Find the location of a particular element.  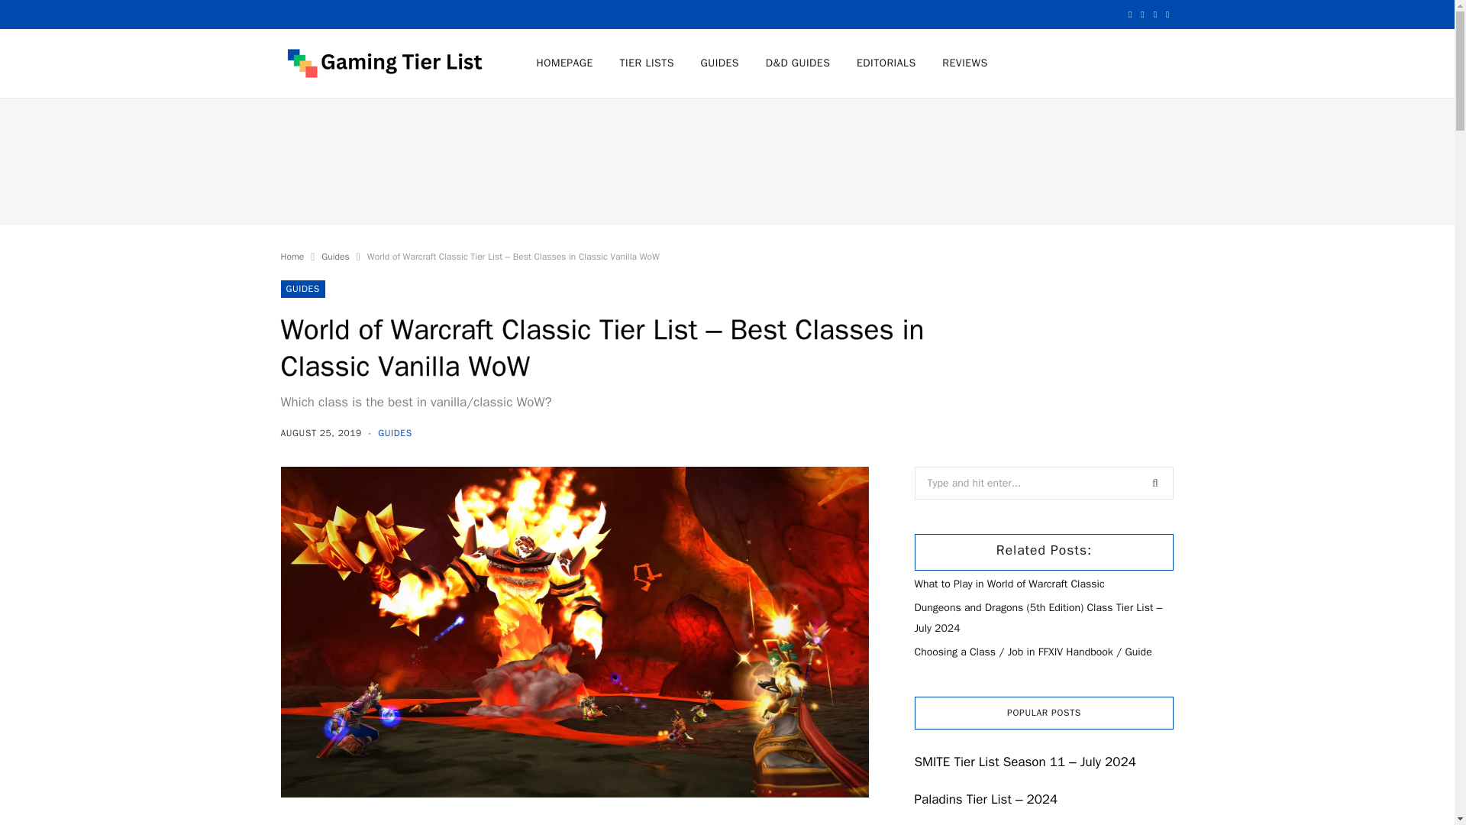

GUIDES is located at coordinates (395, 432).